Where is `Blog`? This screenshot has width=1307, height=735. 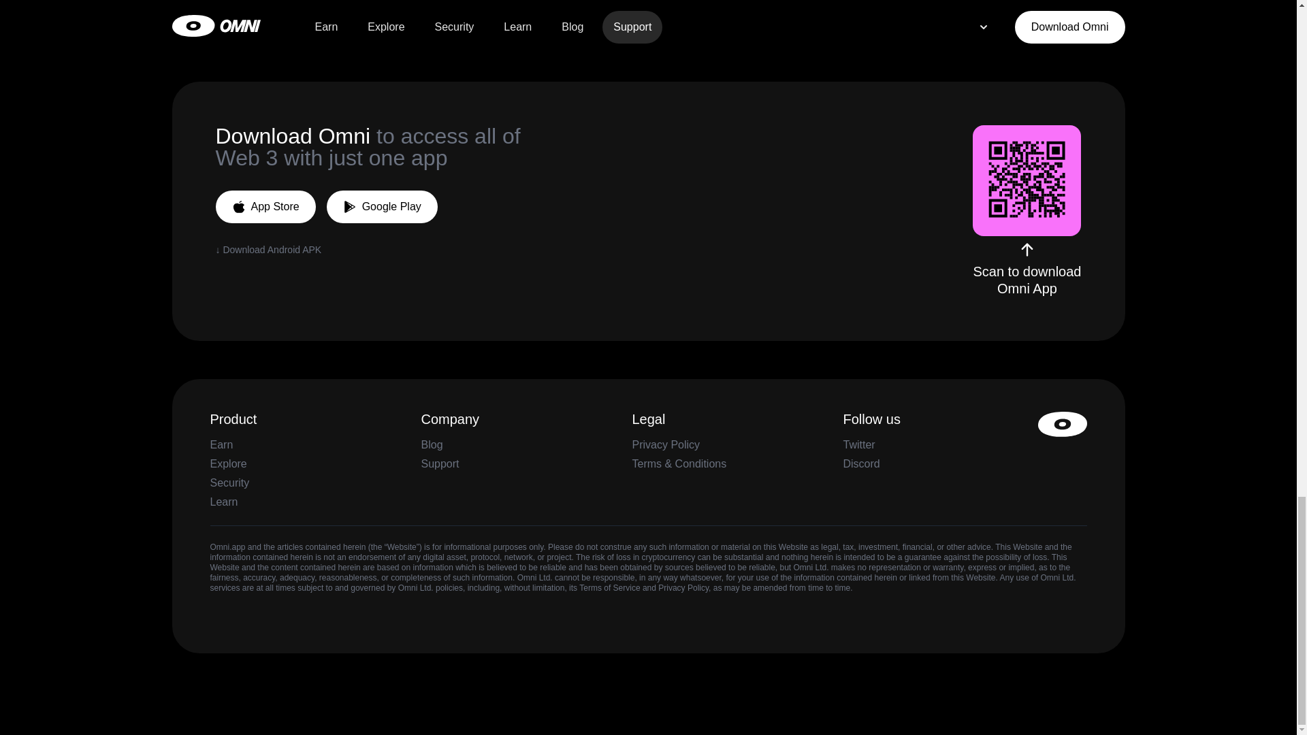
Blog is located at coordinates (432, 444).